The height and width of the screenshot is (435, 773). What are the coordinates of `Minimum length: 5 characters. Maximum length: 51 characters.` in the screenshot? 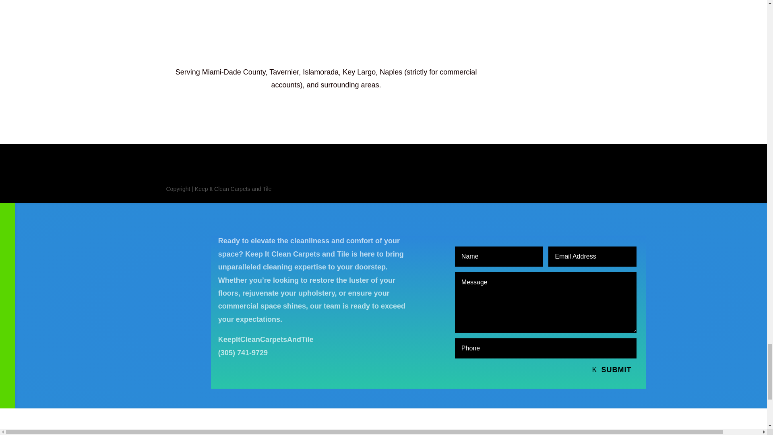 It's located at (499, 257).